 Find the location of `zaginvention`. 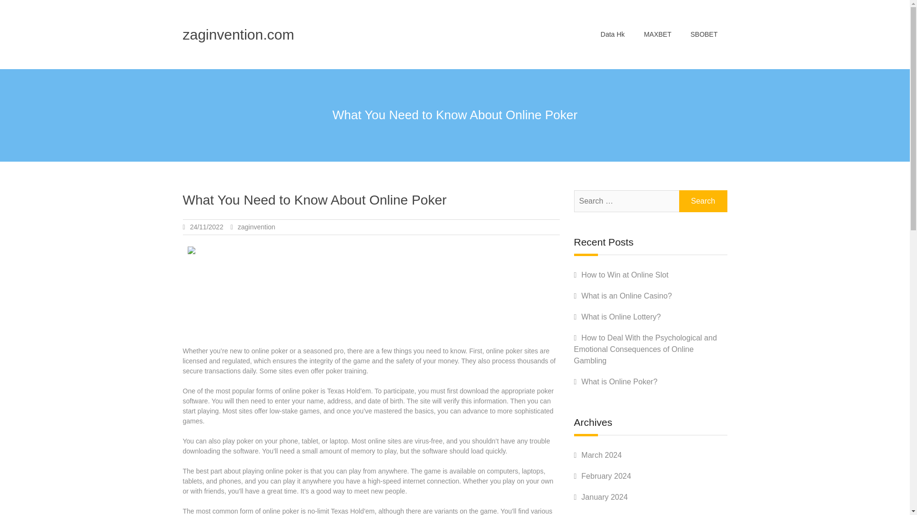

zaginvention is located at coordinates (256, 227).